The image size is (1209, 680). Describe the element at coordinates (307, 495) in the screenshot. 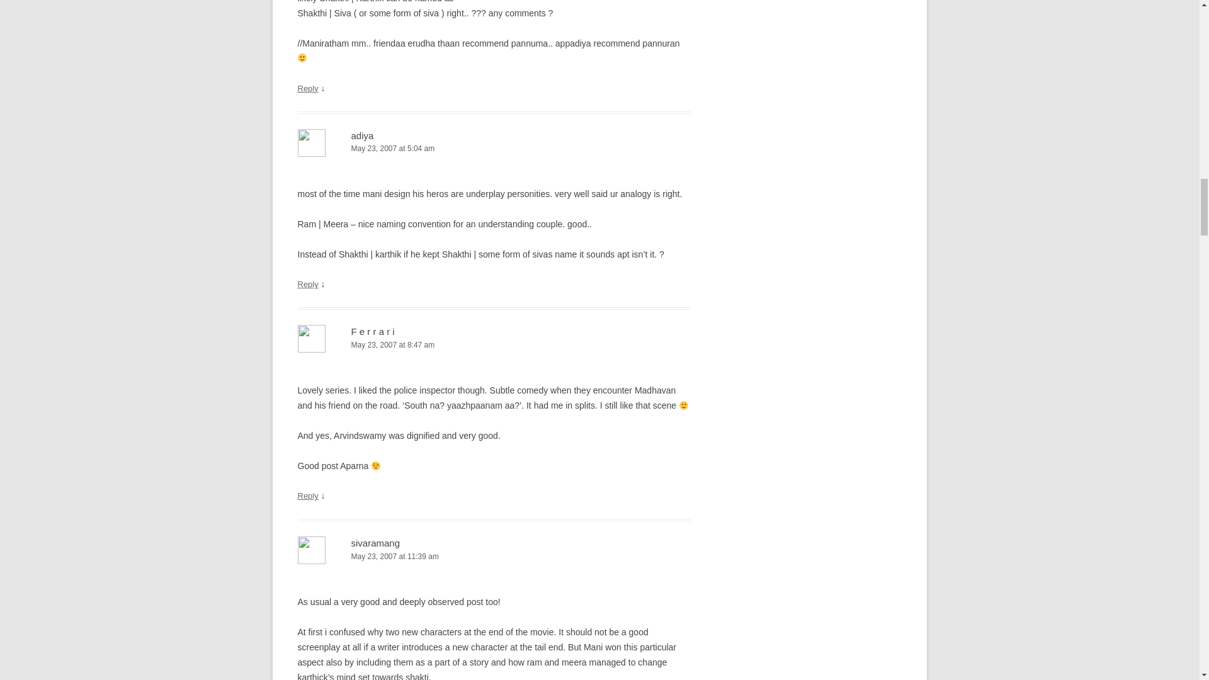

I see `Reply` at that location.